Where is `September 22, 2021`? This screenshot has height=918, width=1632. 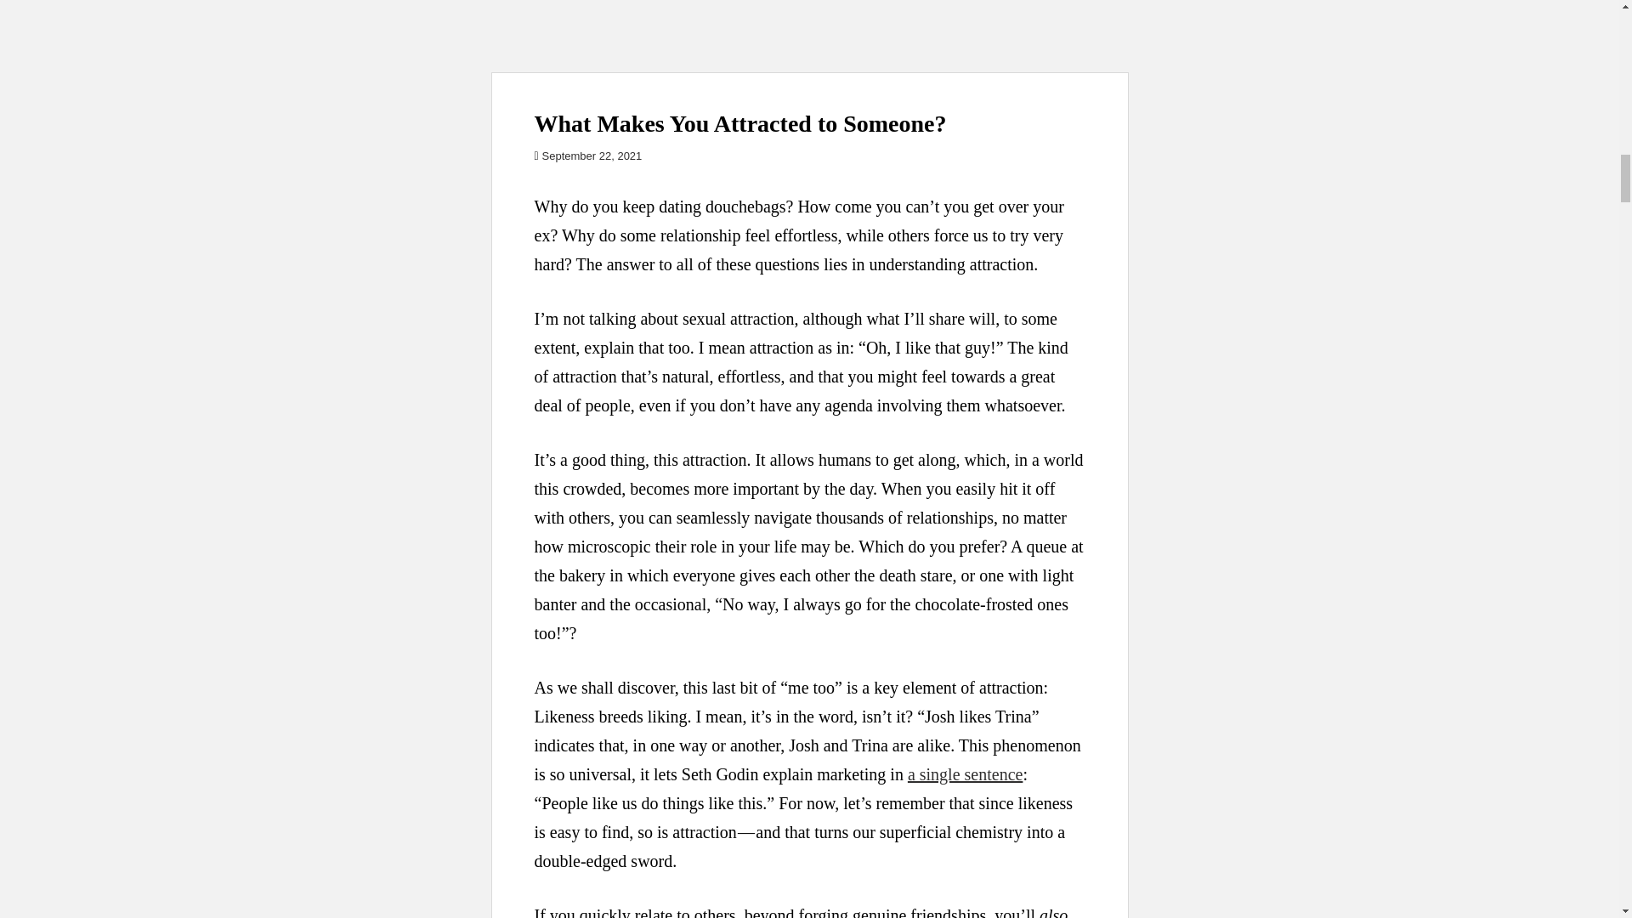 September 22, 2021 is located at coordinates (592, 156).